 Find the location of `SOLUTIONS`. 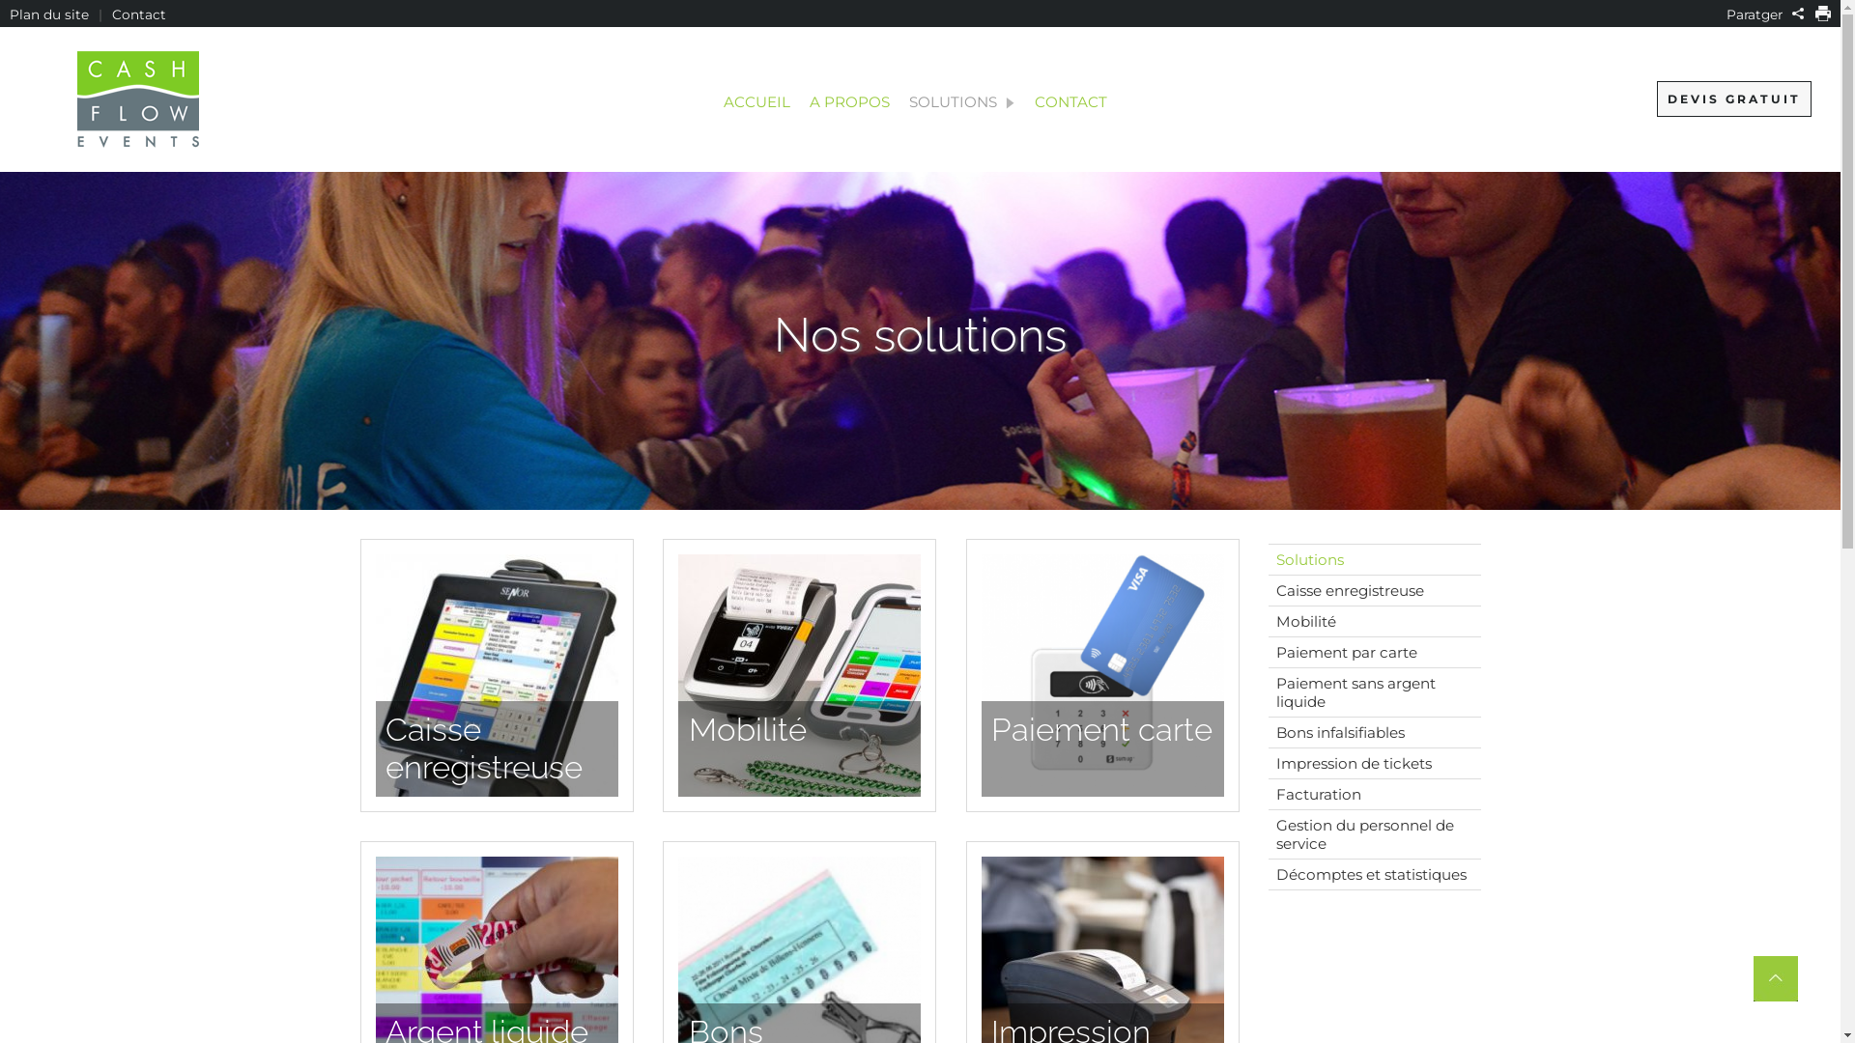

SOLUTIONS is located at coordinates (962, 102).